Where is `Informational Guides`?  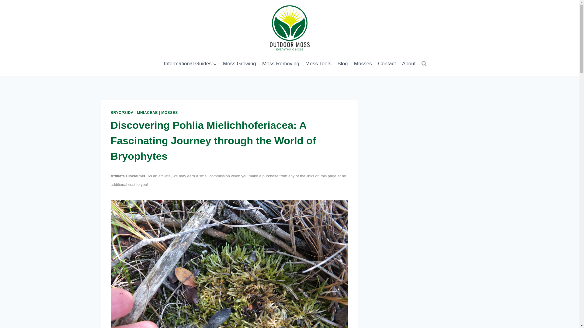
Informational Guides is located at coordinates (190, 64).